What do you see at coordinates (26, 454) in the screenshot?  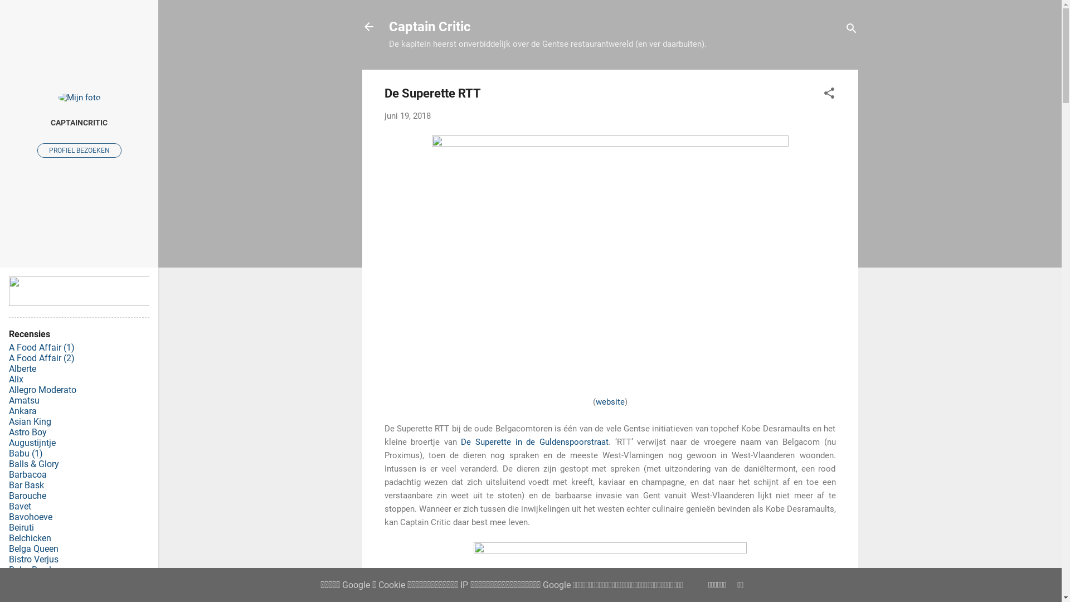 I see `Babu (1)` at bounding box center [26, 454].